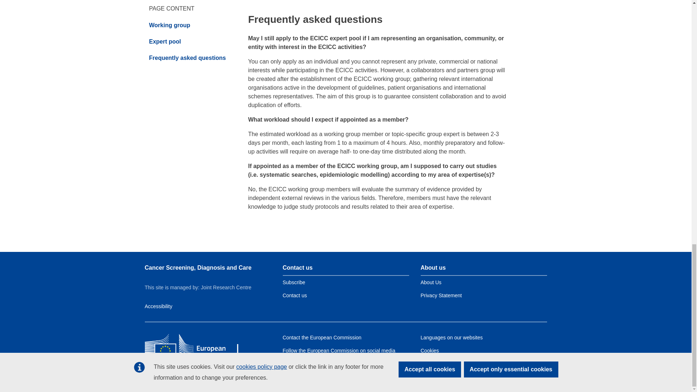  Describe the element at coordinates (197, 348) in the screenshot. I see `European Commission` at that location.